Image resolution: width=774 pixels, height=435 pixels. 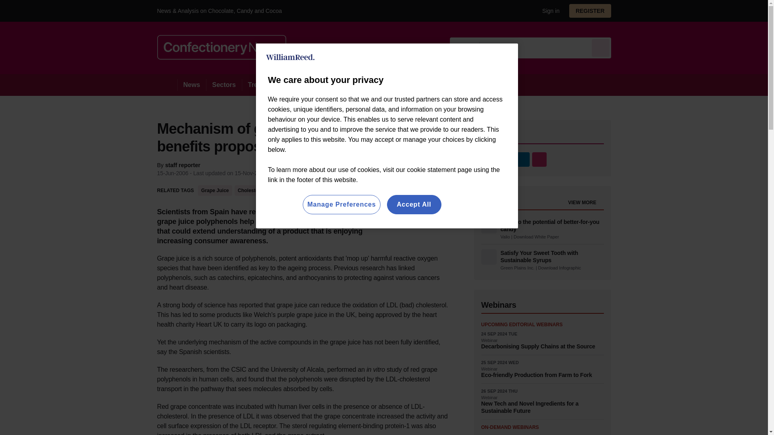 What do you see at coordinates (192, 85) in the screenshot?
I see `News` at bounding box center [192, 85].